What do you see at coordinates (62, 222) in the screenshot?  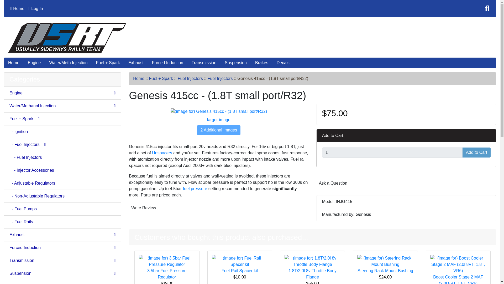 I see `  - Fuel Rails` at bounding box center [62, 222].